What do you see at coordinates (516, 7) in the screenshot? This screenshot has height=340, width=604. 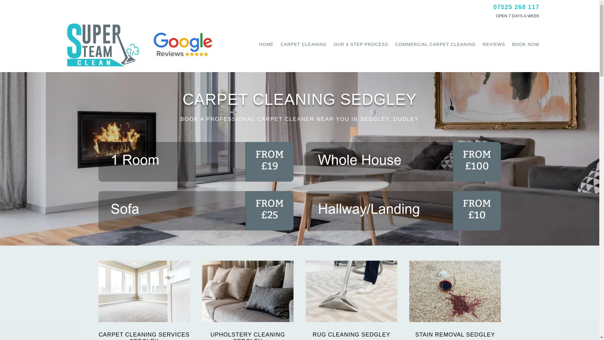 I see `07525 268 117` at bounding box center [516, 7].